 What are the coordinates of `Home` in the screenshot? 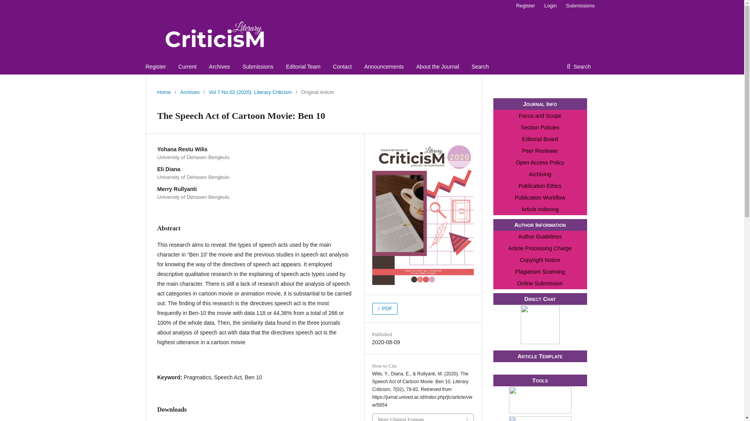 It's located at (164, 92).